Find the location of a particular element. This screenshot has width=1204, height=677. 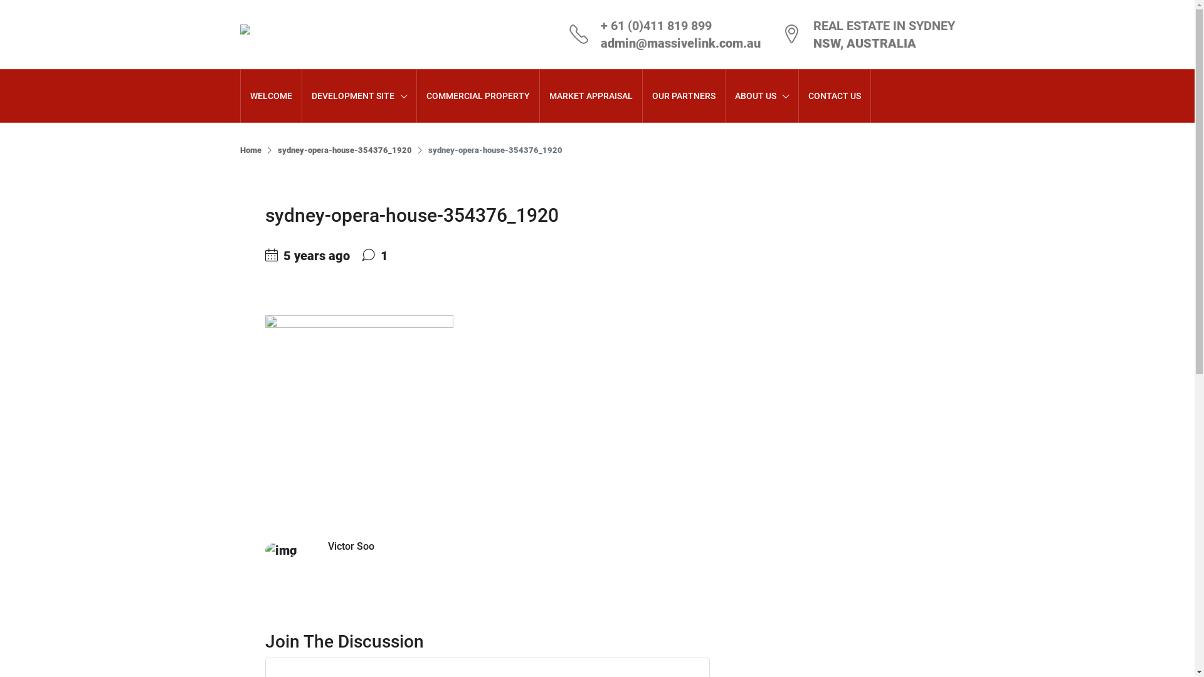

COMMERCIAL PROPERTY is located at coordinates (478, 96).